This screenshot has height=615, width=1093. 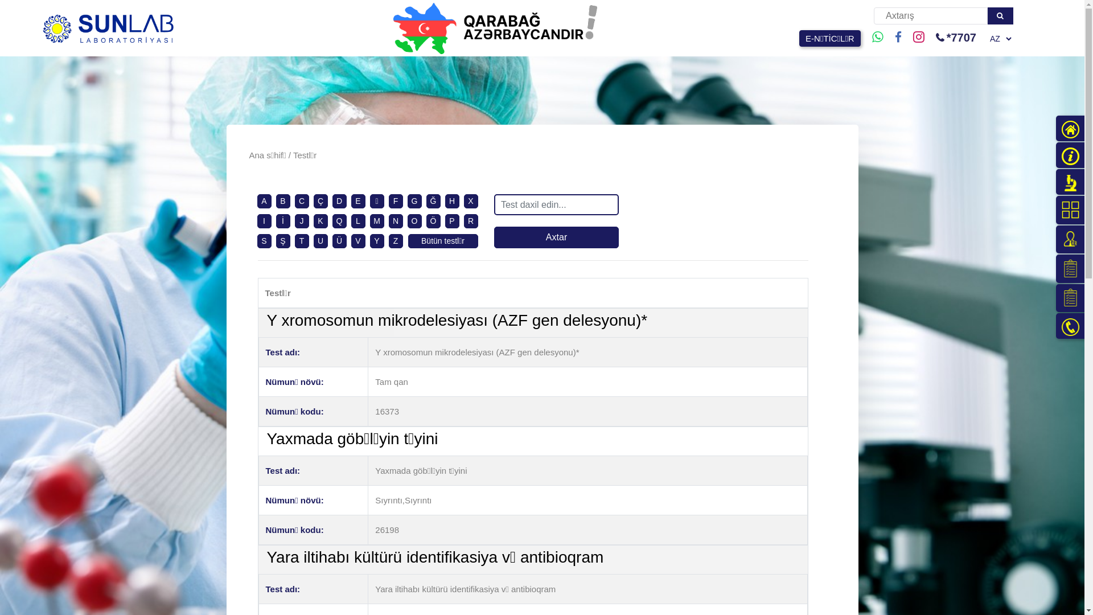 I want to click on H, so click(x=452, y=202).